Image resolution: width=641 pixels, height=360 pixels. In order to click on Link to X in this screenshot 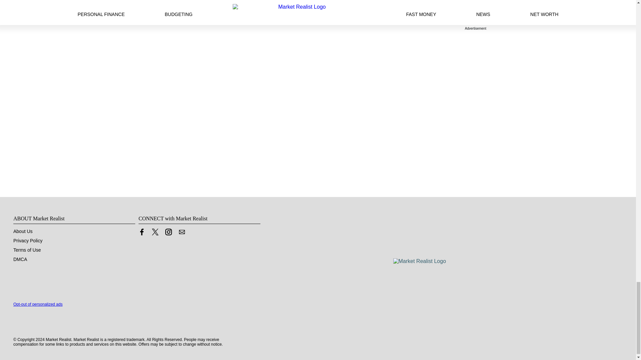, I will do `click(155, 232)`.